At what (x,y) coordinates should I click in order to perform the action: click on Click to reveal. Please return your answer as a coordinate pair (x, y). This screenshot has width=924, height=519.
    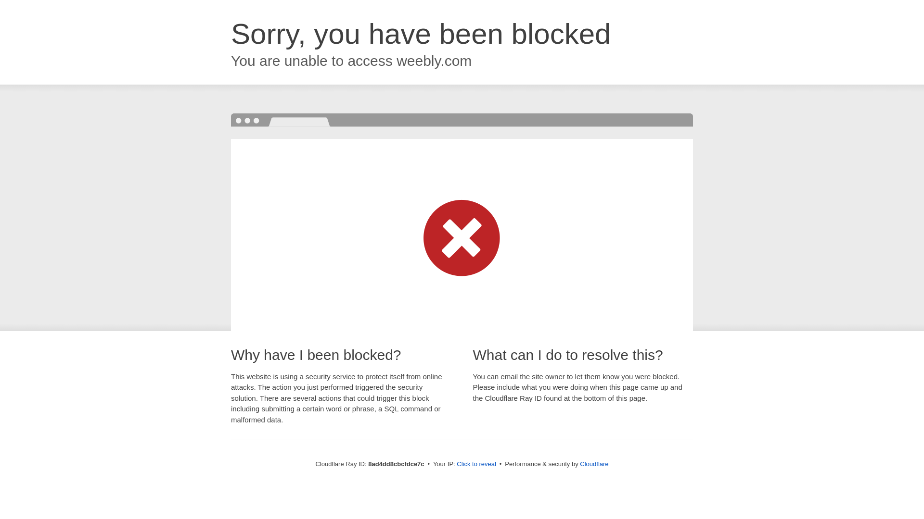
    Looking at the image, I should click on (476, 464).